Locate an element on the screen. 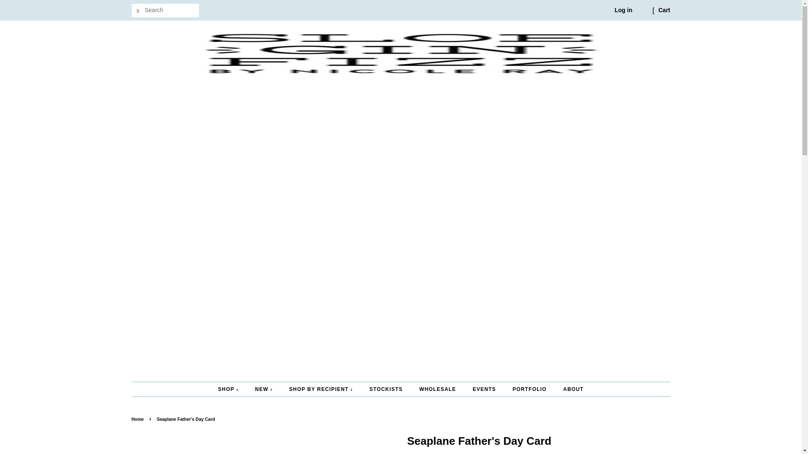 The height and width of the screenshot is (454, 808). SEARCH is located at coordinates (138, 11).